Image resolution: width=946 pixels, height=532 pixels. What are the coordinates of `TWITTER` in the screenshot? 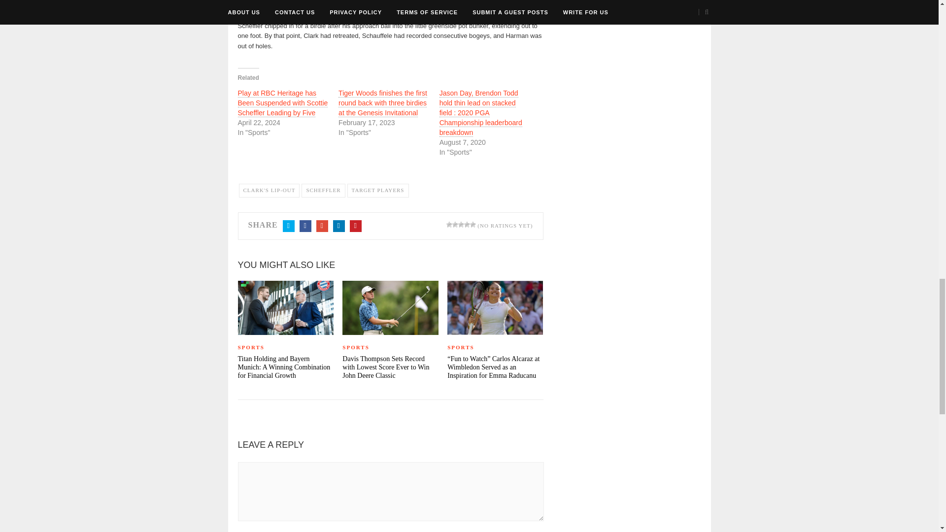 It's located at (289, 226).